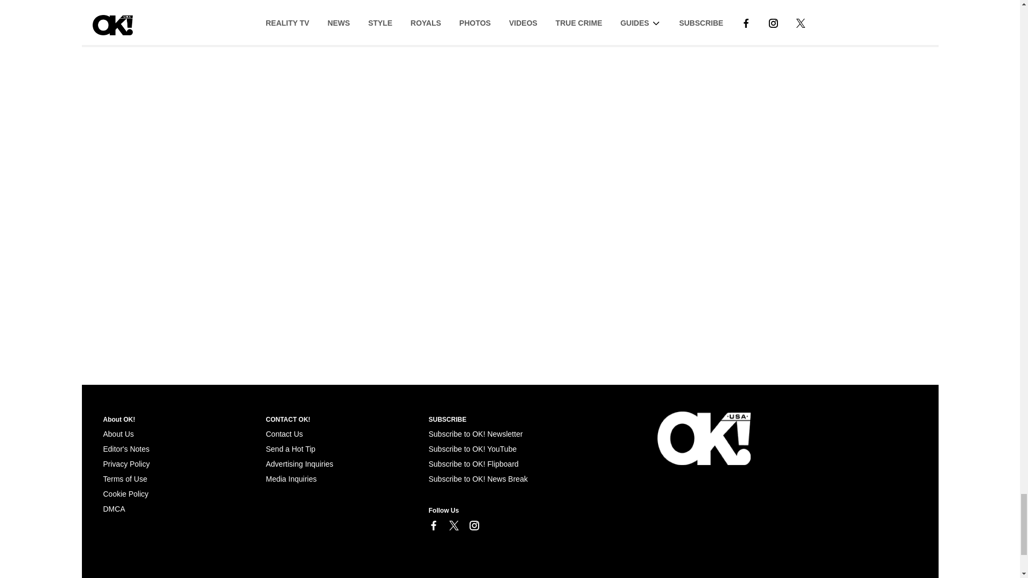 The width and height of the screenshot is (1028, 578). What do you see at coordinates (125, 493) in the screenshot?
I see `Cookie Policy` at bounding box center [125, 493].